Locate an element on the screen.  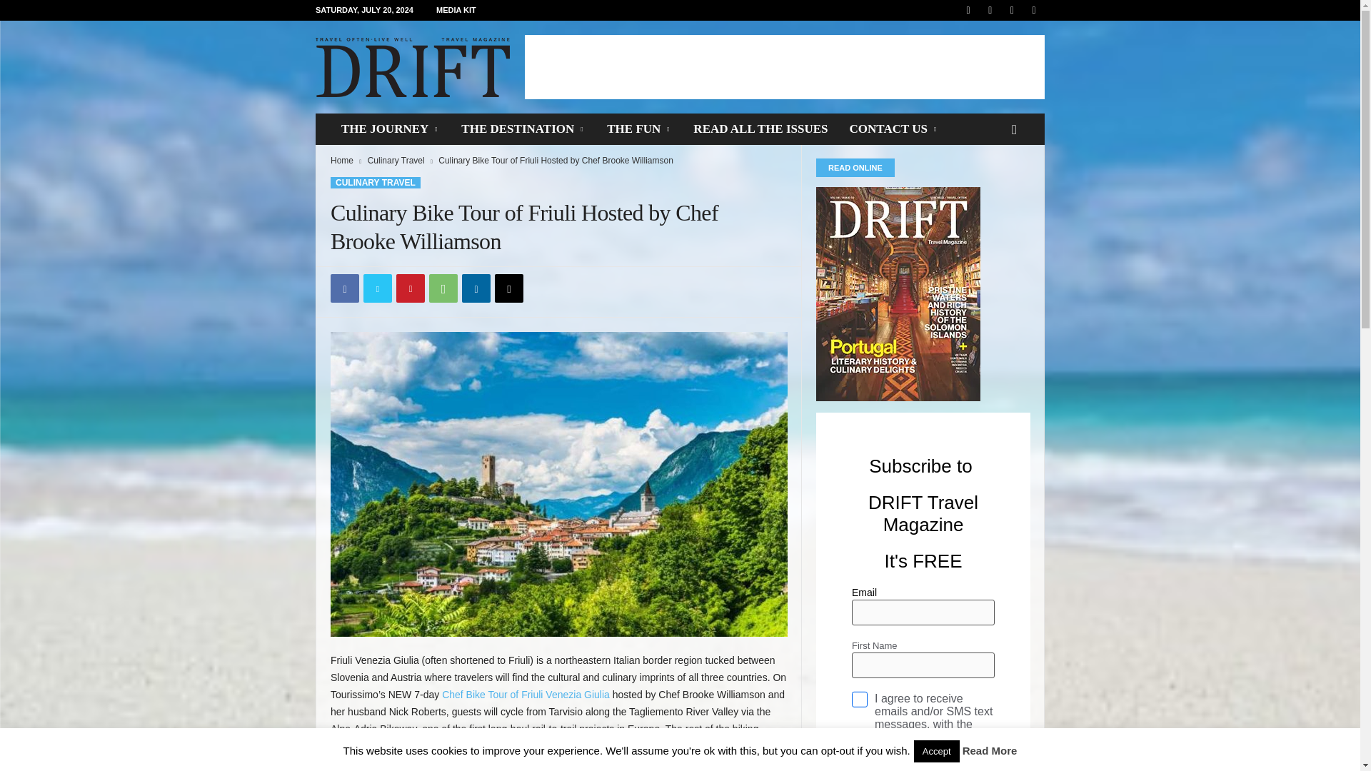
Twitter is located at coordinates (377, 288).